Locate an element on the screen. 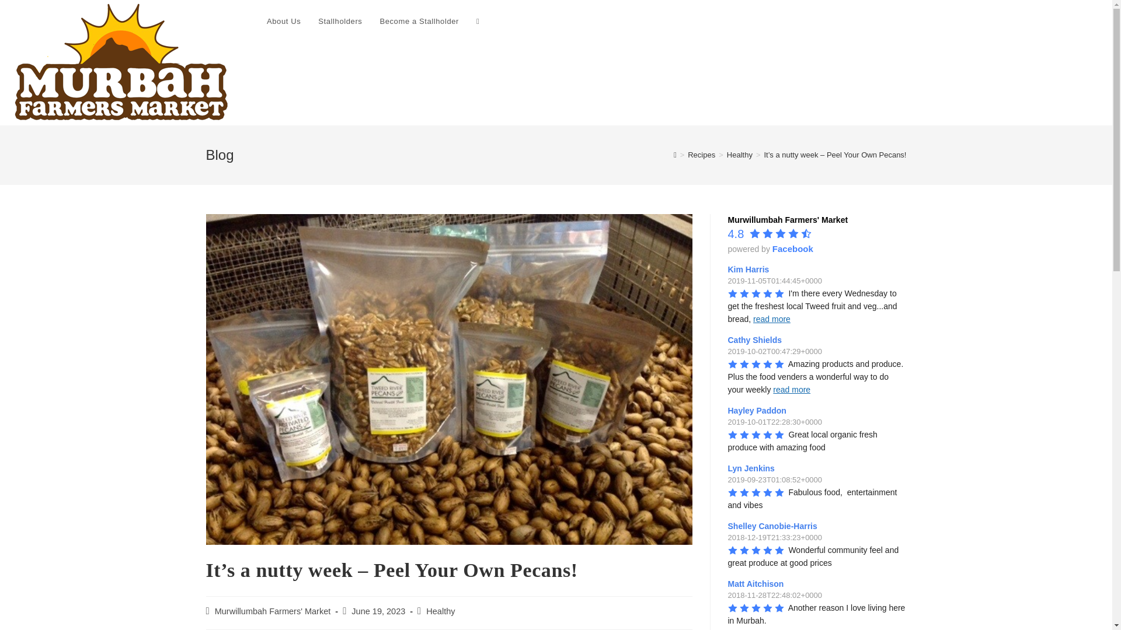 The image size is (1121, 630). Healthy is located at coordinates (440, 611).